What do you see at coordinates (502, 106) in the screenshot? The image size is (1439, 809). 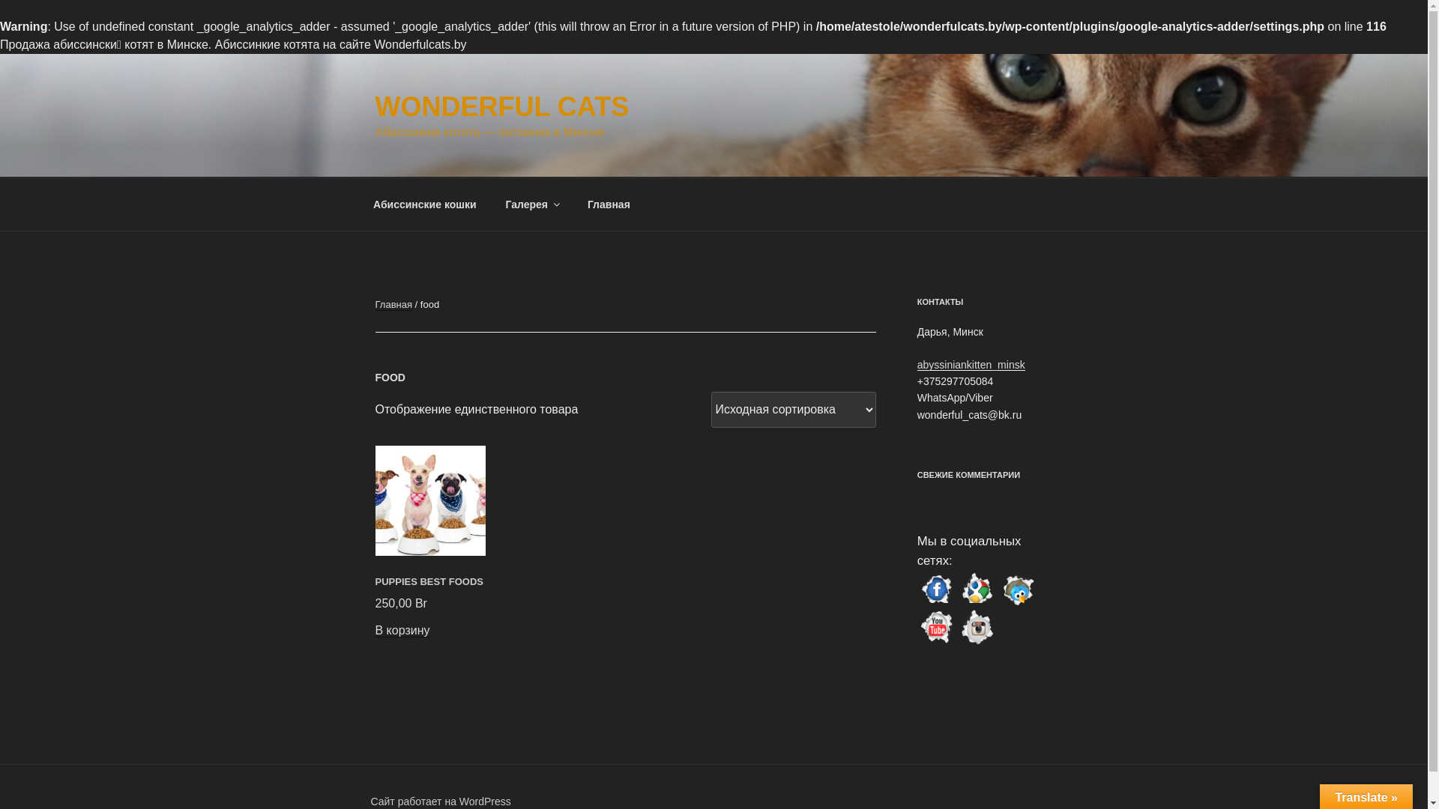 I see `WONDERFUL CATS` at bounding box center [502, 106].